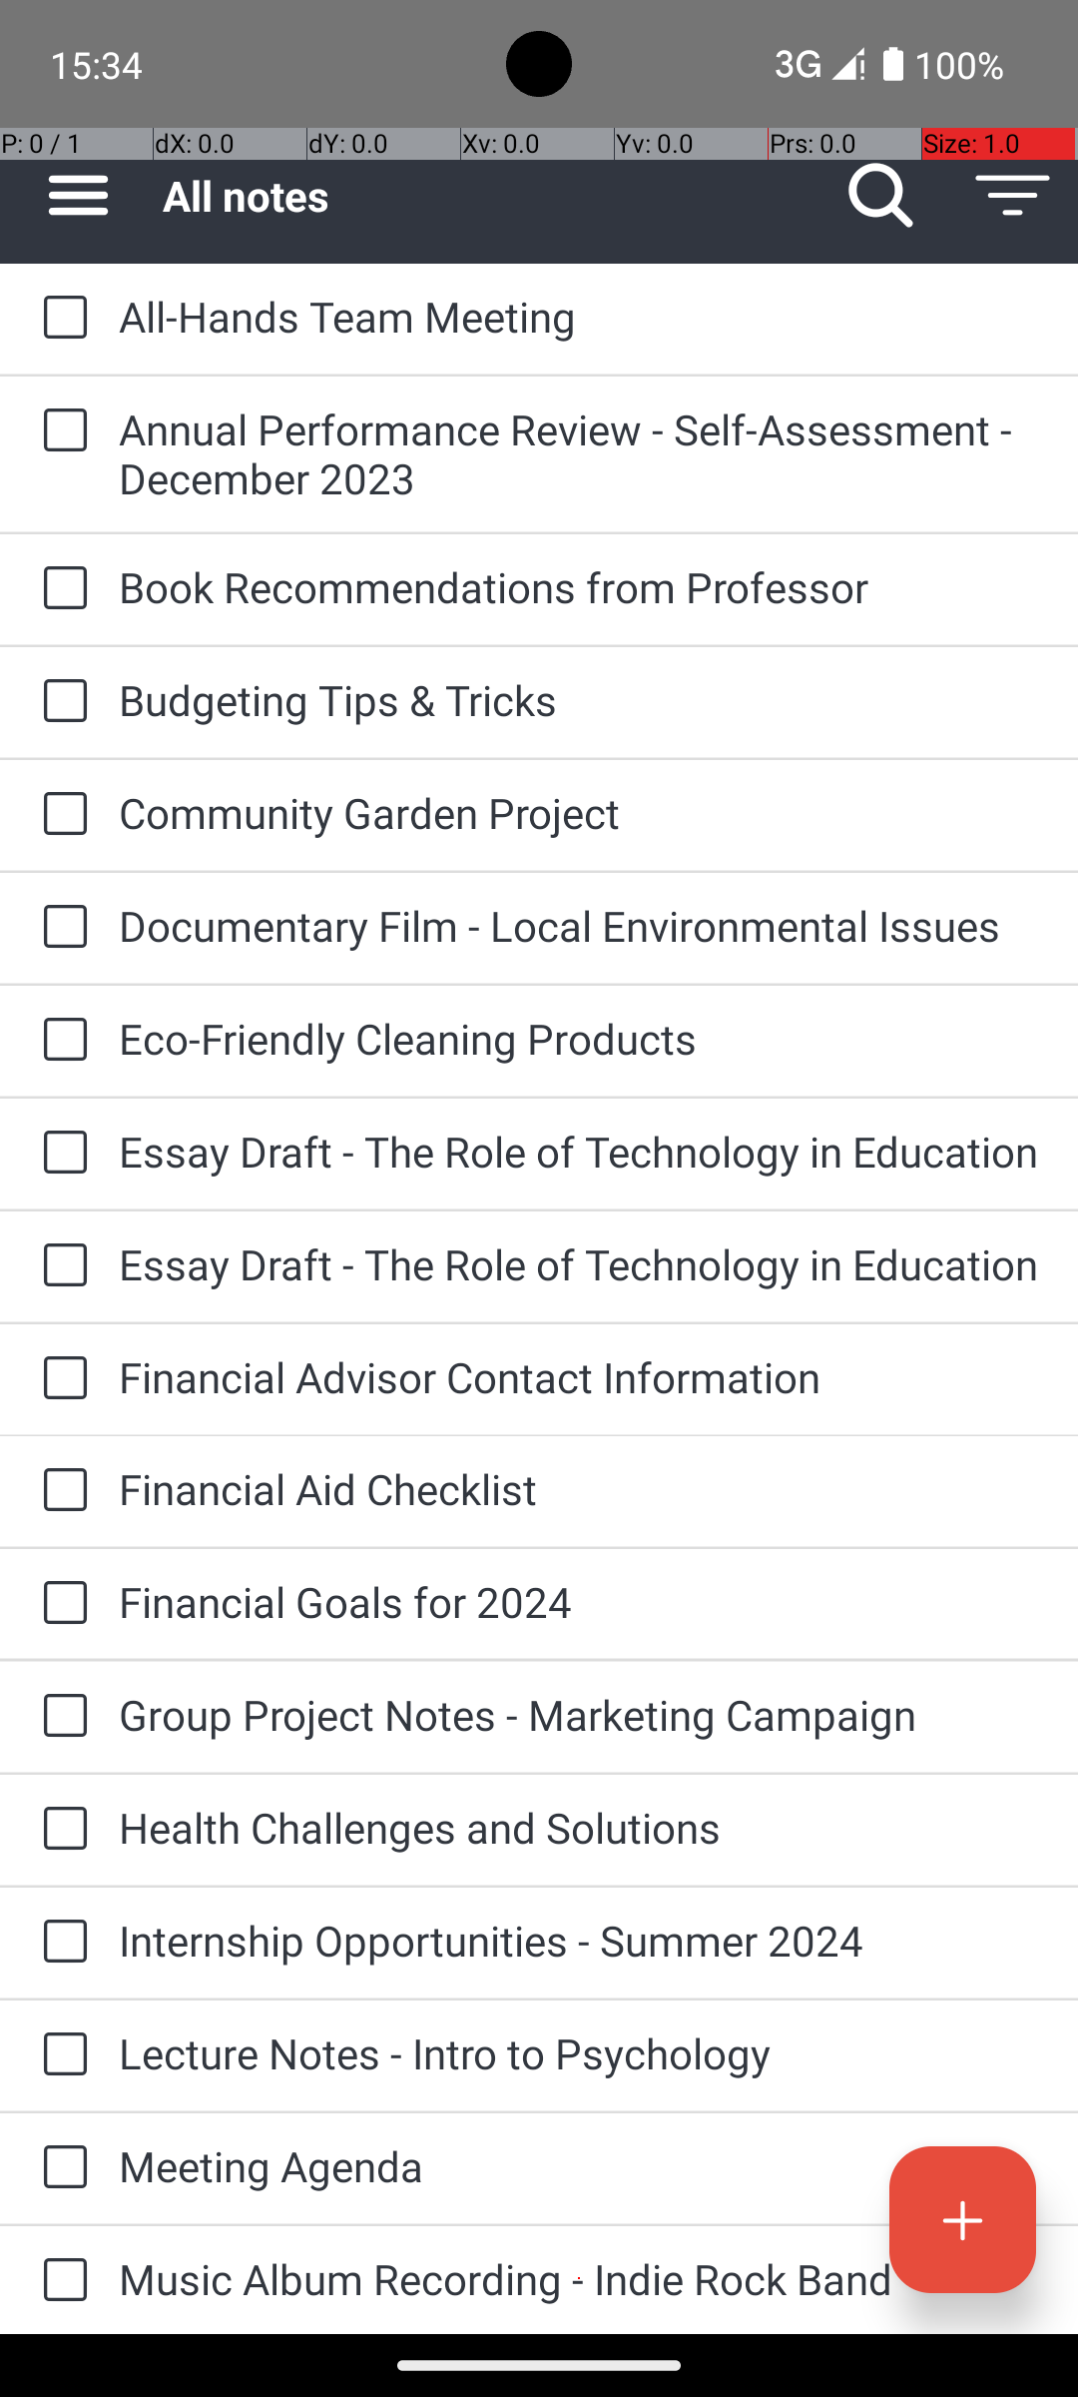  I want to click on Community Garden Project, so click(579, 813).